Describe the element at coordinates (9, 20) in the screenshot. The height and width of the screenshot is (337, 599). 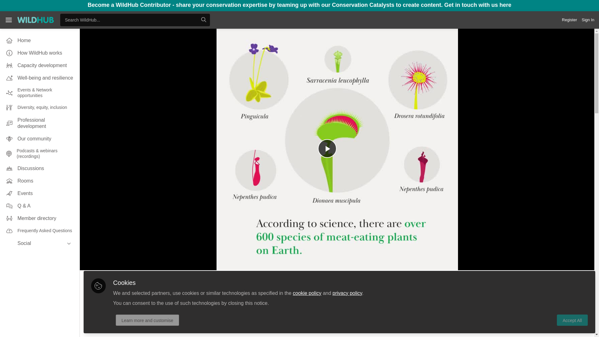
I see `Menu` at that location.